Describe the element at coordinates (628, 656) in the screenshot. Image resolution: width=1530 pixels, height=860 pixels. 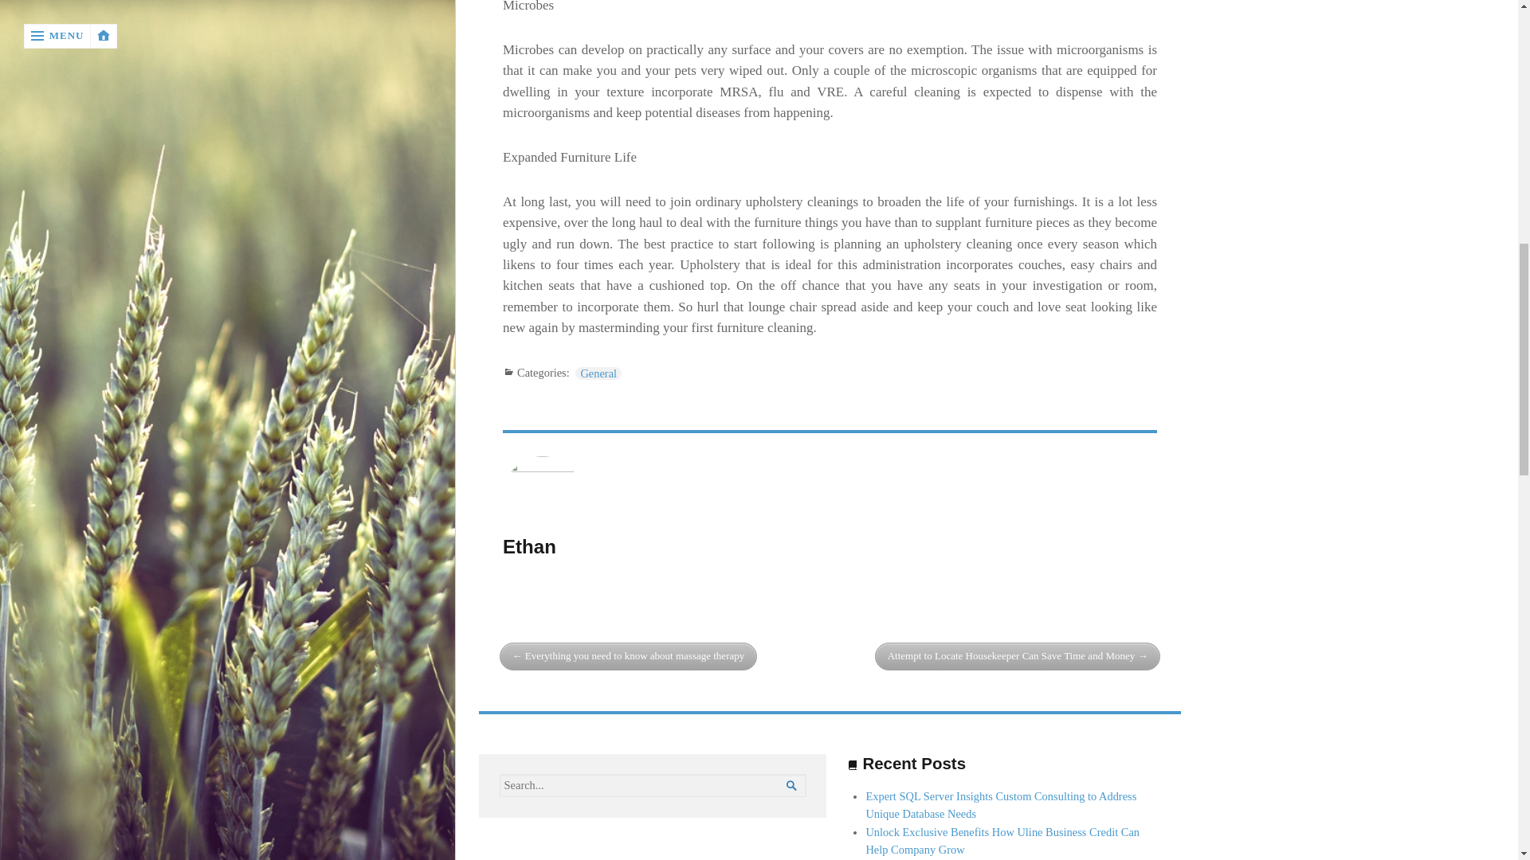
I see `Everything you need to know about massage therapy` at that location.